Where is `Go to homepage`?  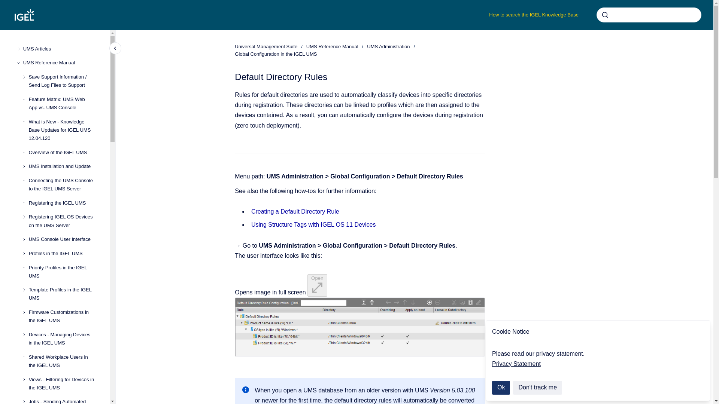 Go to homepage is located at coordinates (24, 15).